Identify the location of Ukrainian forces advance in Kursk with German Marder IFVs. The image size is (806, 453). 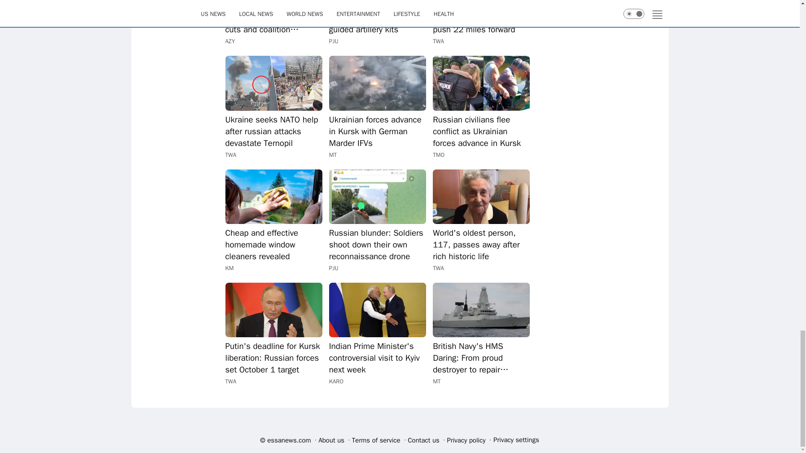
(377, 132).